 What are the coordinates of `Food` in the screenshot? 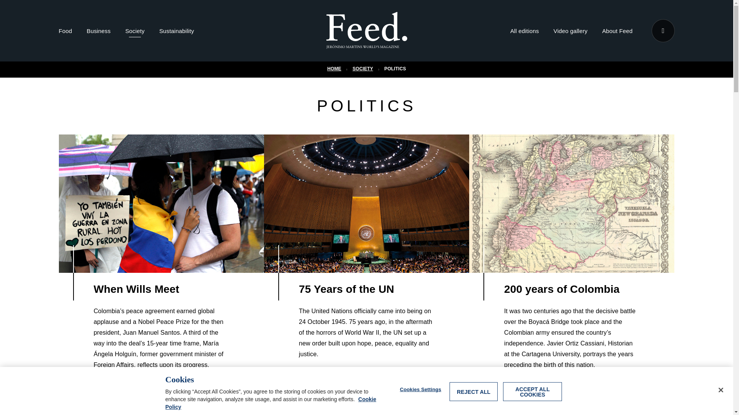 It's located at (65, 32).